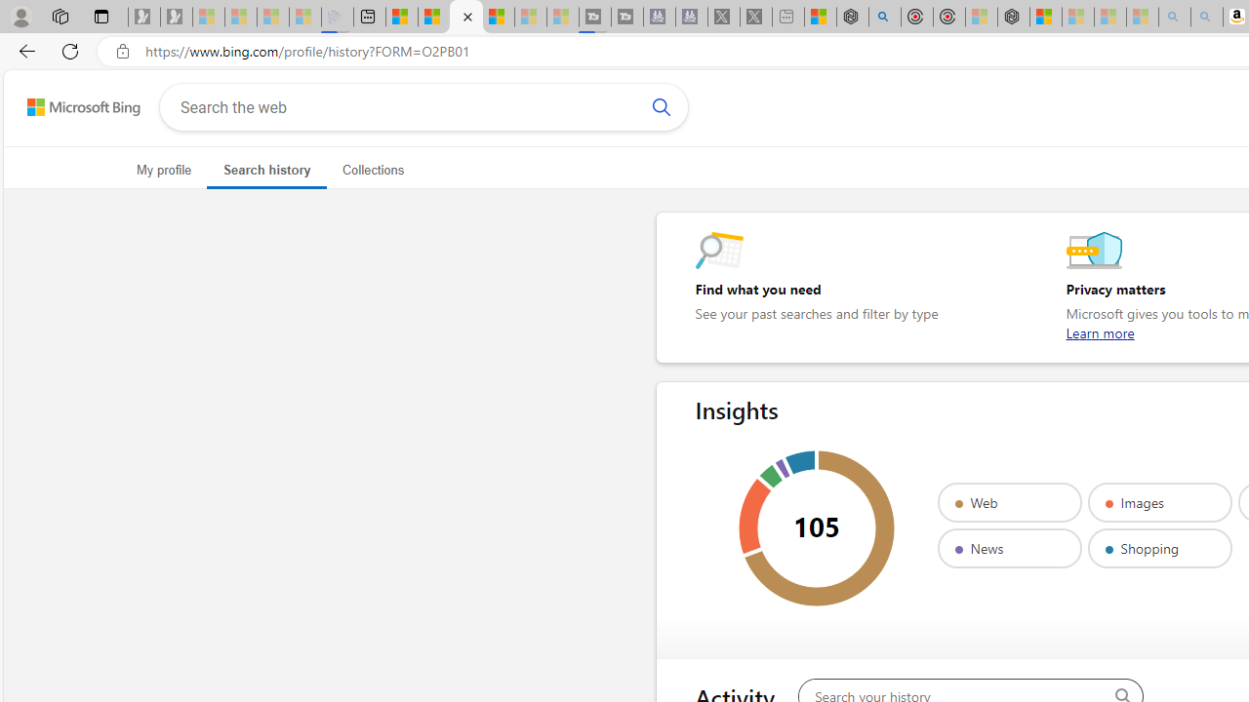 The height and width of the screenshot is (702, 1249). What do you see at coordinates (466, 18) in the screenshot?
I see `Search - Search History` at bounding box center [466, 18].